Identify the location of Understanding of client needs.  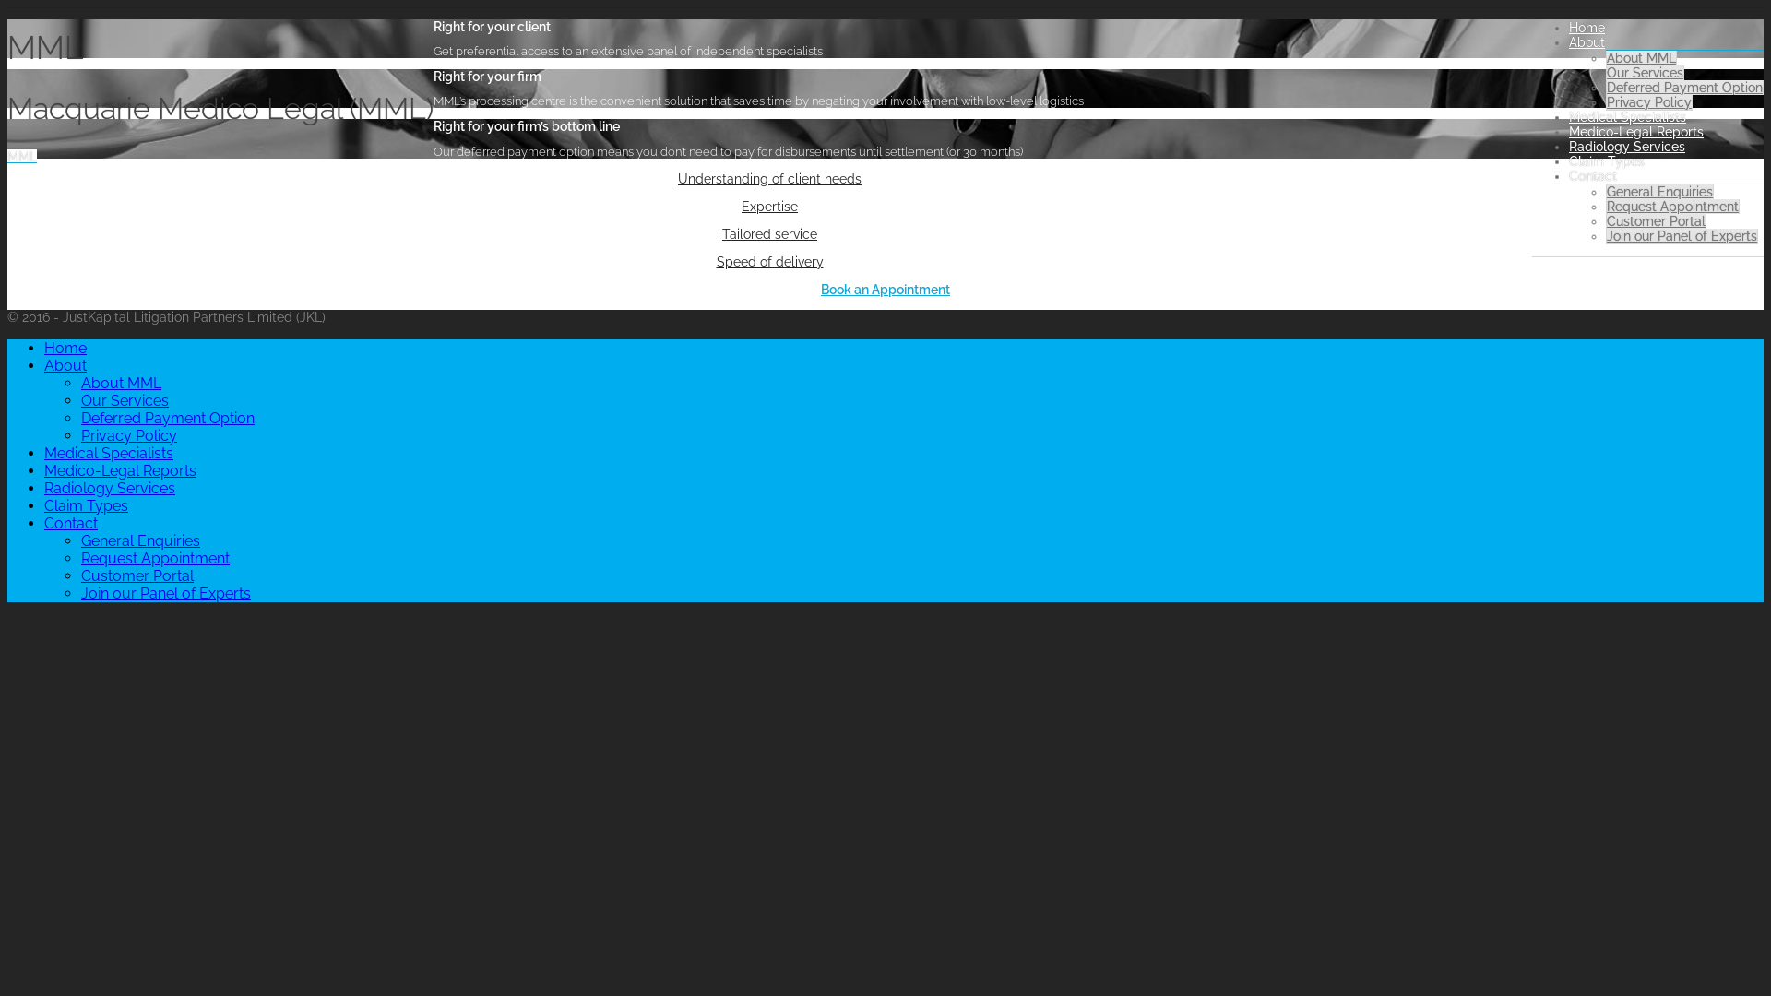
(769, 179).